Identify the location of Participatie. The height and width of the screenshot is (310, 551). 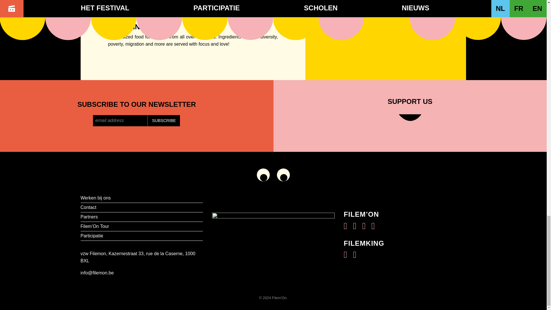
(141, 236).